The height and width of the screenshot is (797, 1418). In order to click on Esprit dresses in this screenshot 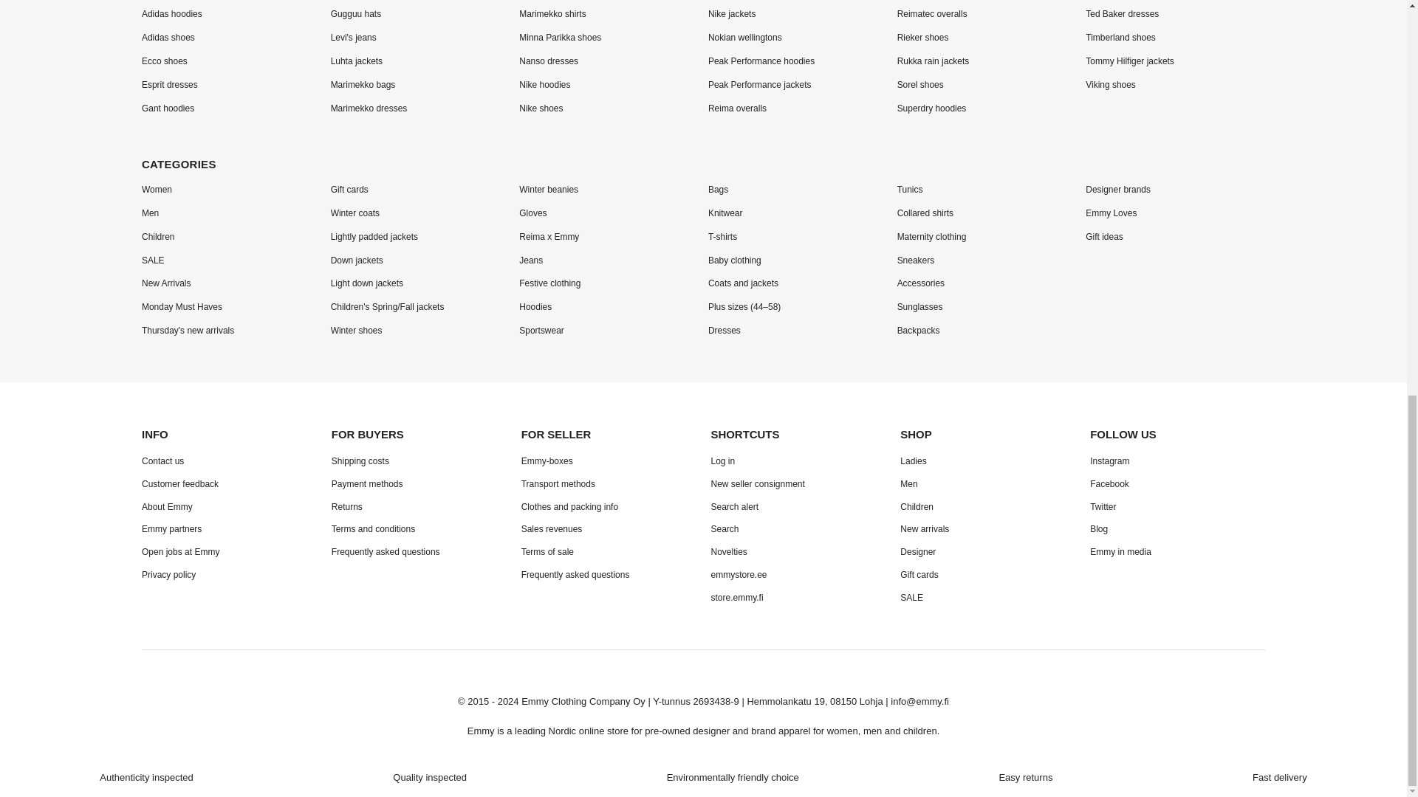, I will do `click(170, 85)`.